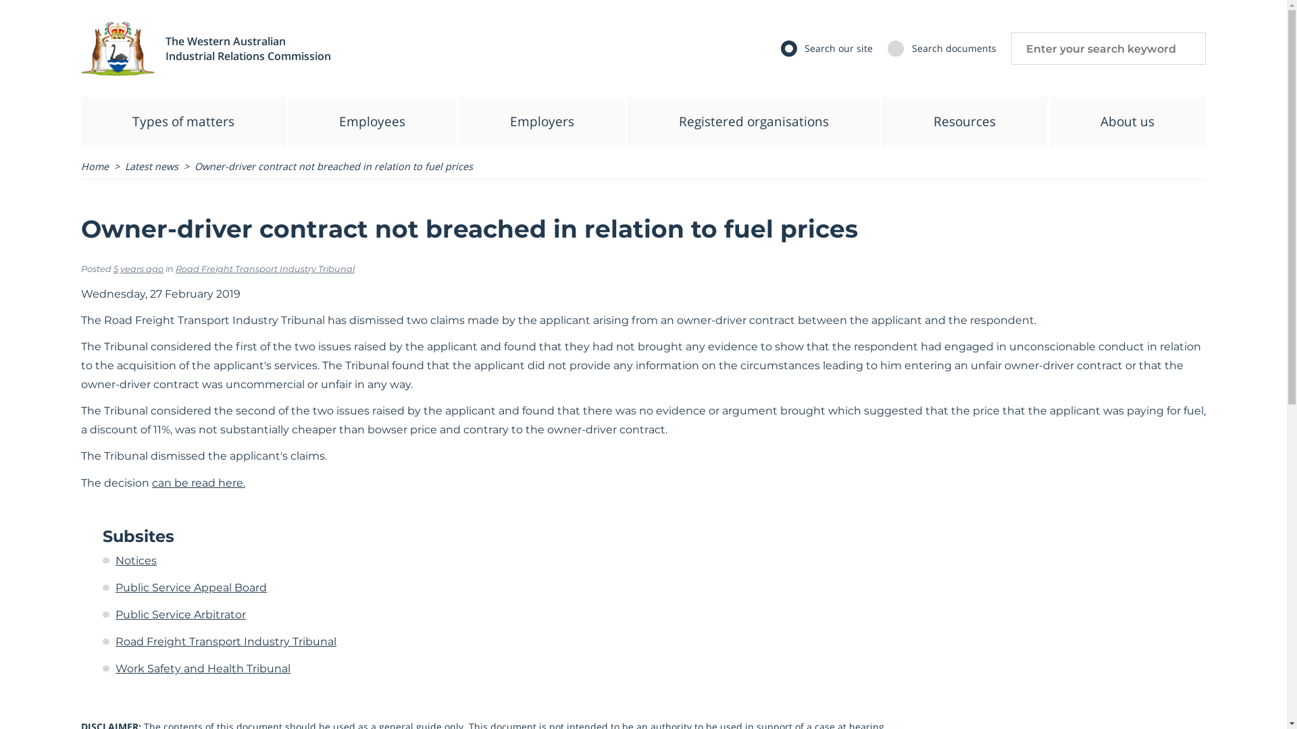 The width and height of the screenshot is (1297, 729). Describe the element at coordinates (199, 483) in the screenshot. I see `can be read here.` at that location.